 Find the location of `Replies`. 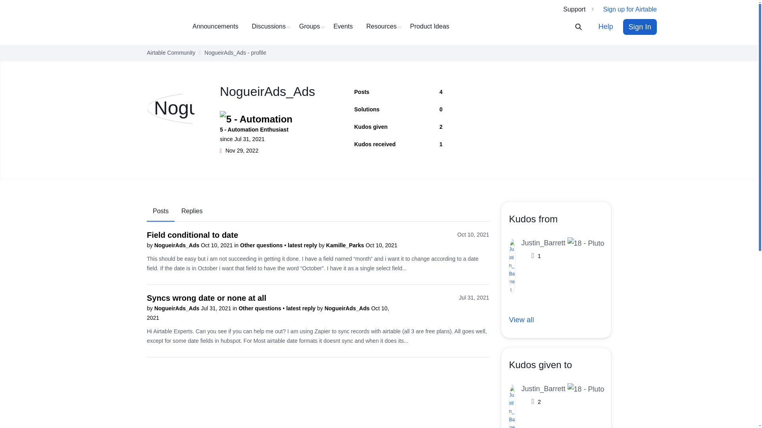

Replies is located at coordinates (191, 211).